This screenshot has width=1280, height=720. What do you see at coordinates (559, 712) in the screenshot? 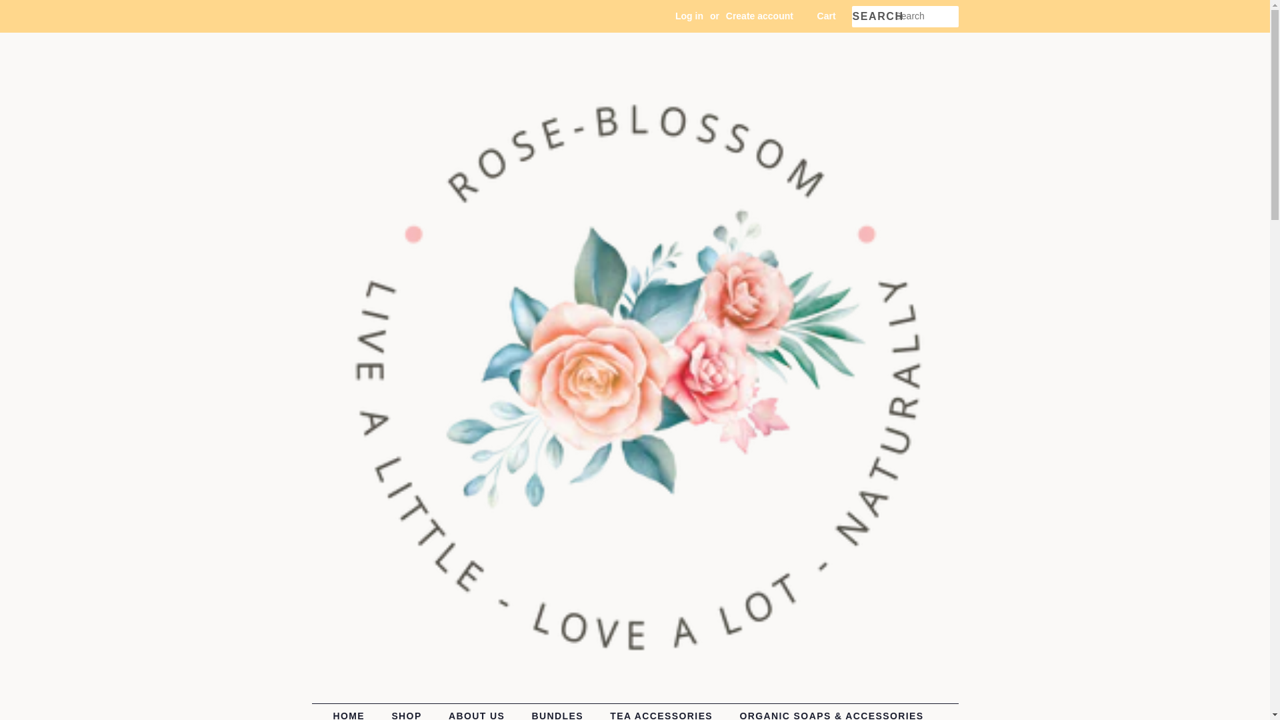
I see `BUNDLES` at bounding box center [559, 712].